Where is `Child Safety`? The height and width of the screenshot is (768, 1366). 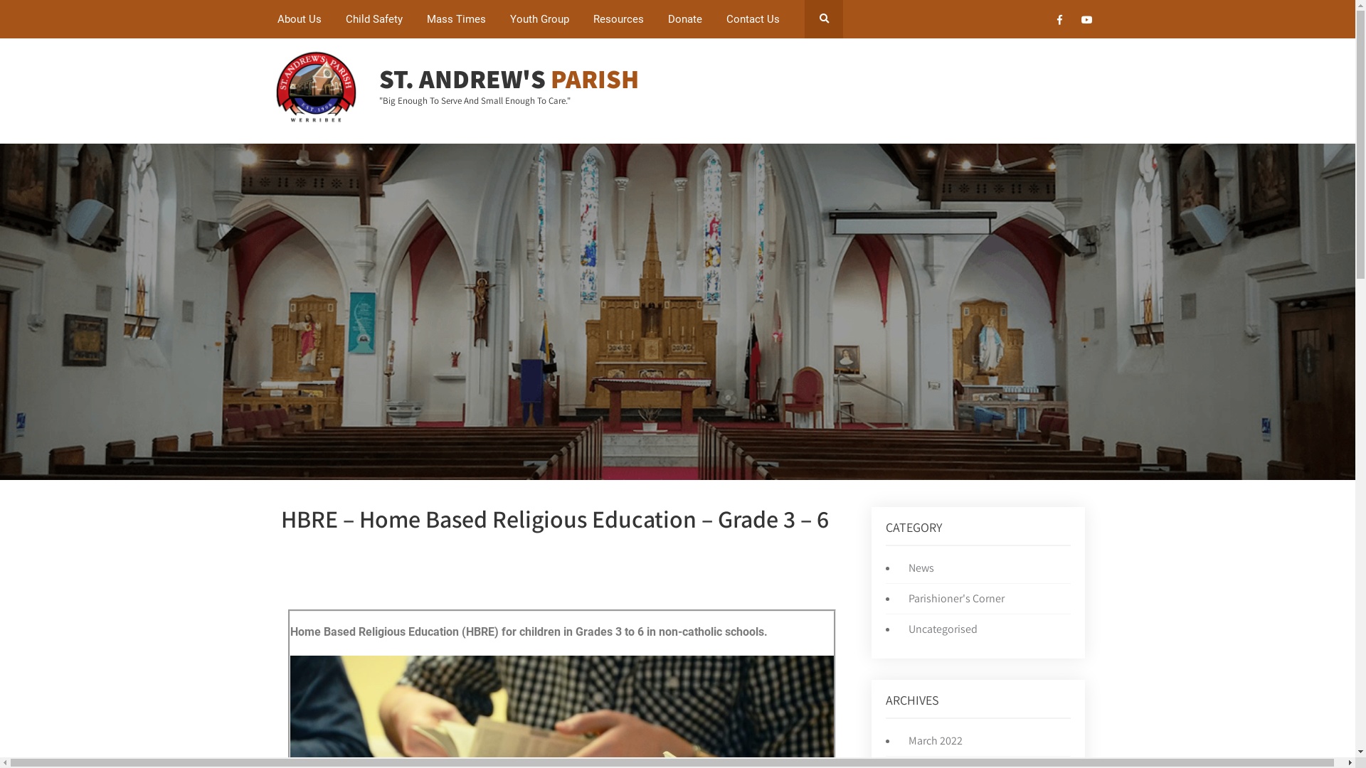
Child Safety is located at coordinates (374, 19).